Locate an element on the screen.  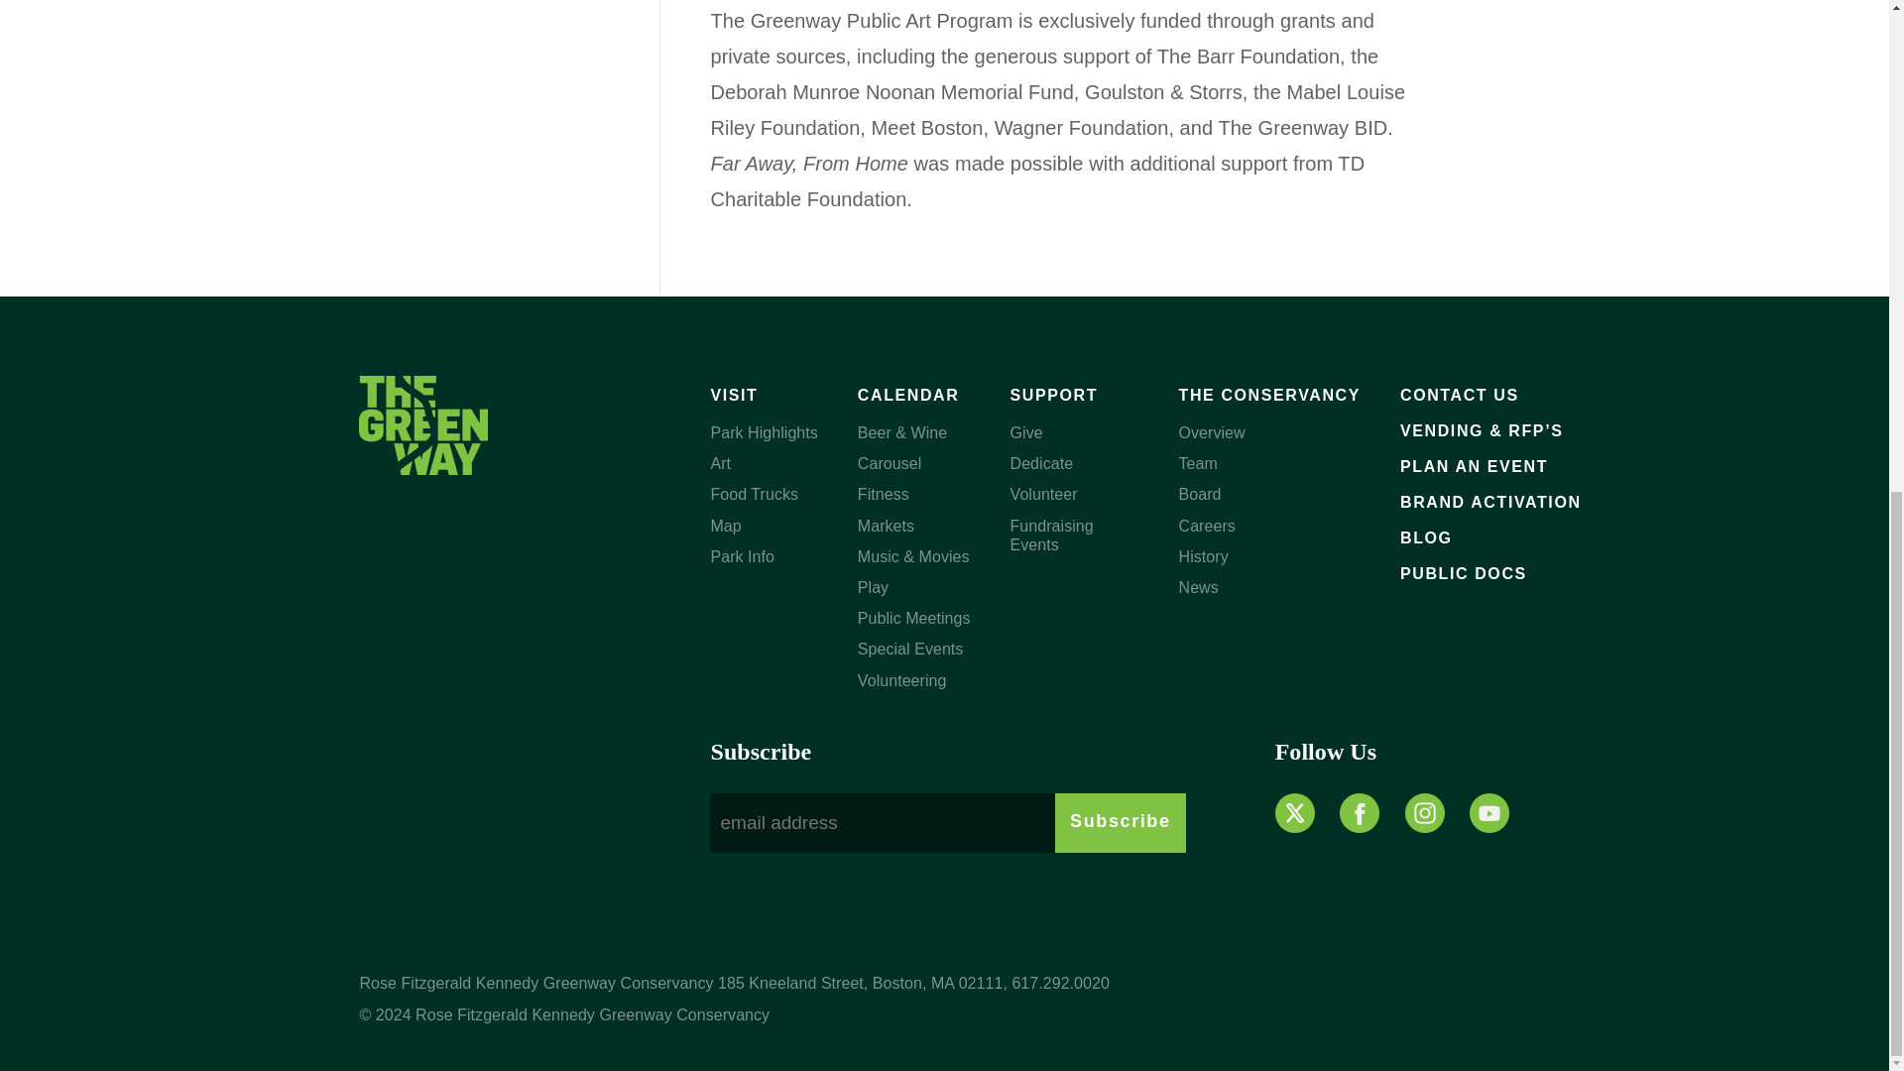
Map is located at coordinates (725, 526).